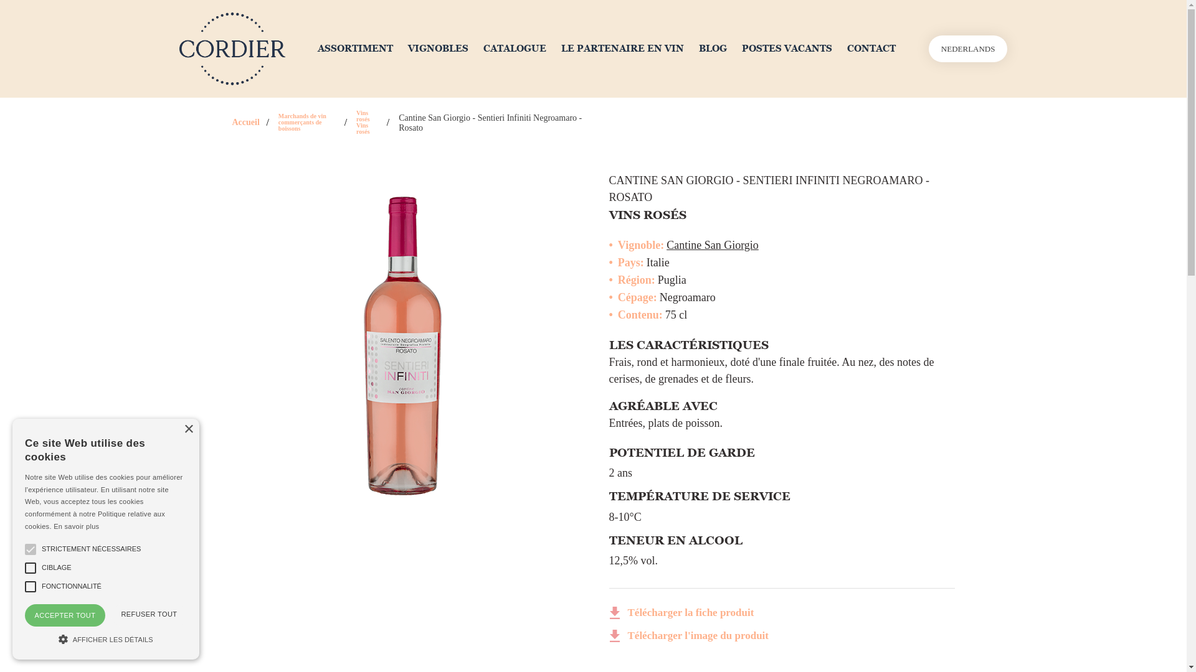  Describe the element at coordinates (0, 0) in the screenshot. I see `Aller au contenu principal` at that location.